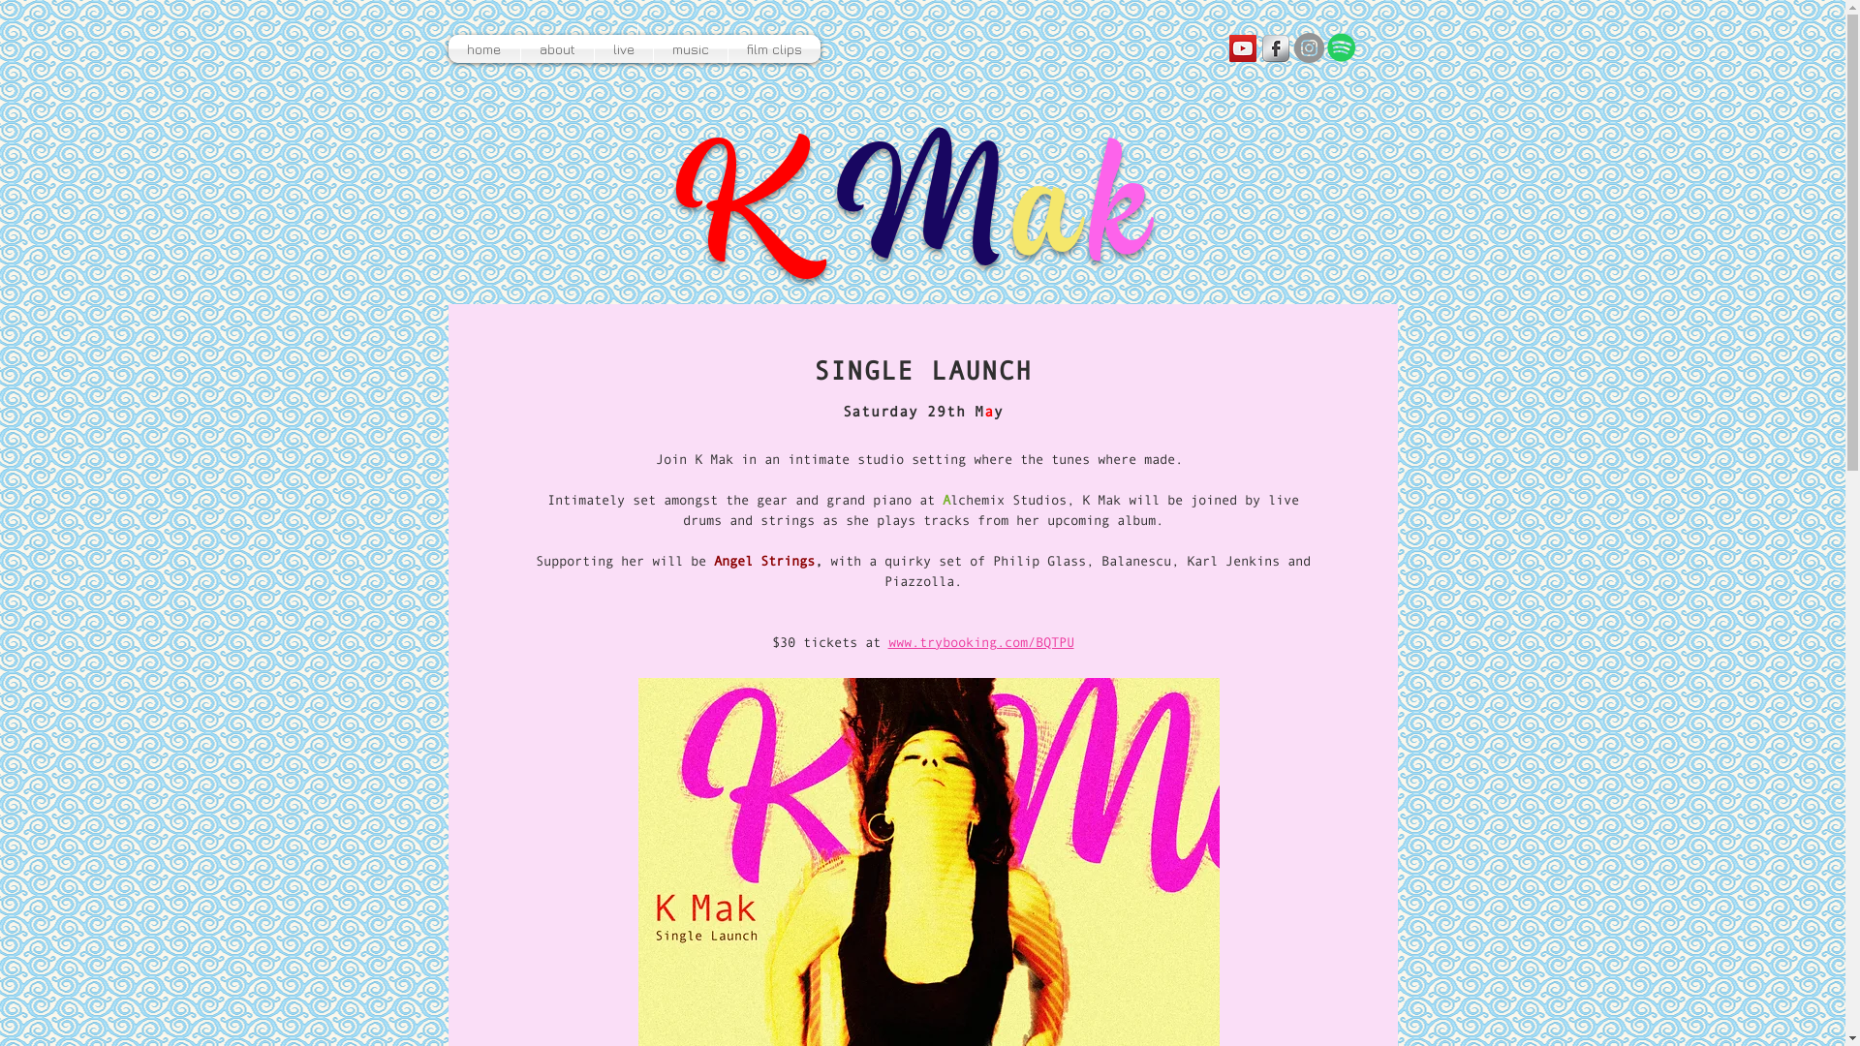 This screenshot has width=1860, height=1046. I want to click on about, so click(558, 48).